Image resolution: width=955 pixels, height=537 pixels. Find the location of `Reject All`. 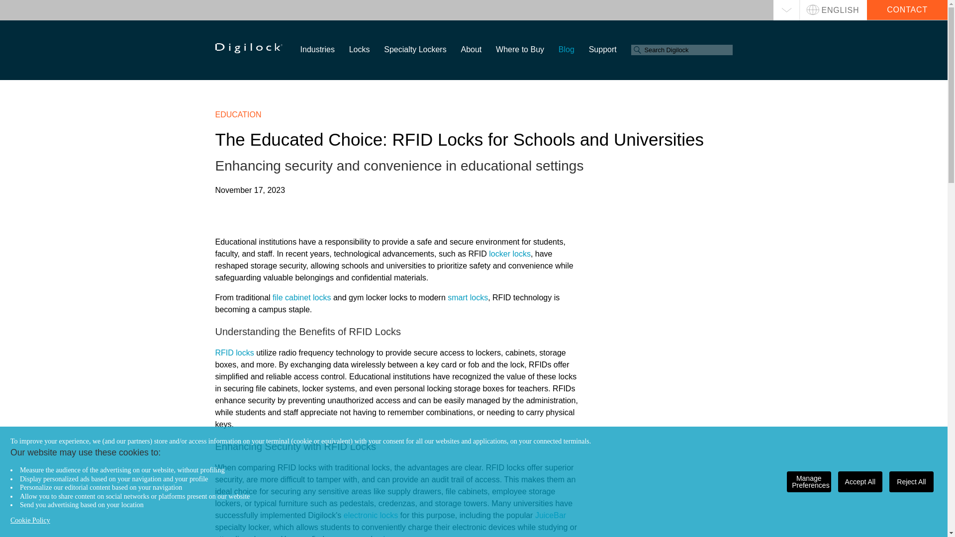

Reject All is located at coordinates (911, 482).